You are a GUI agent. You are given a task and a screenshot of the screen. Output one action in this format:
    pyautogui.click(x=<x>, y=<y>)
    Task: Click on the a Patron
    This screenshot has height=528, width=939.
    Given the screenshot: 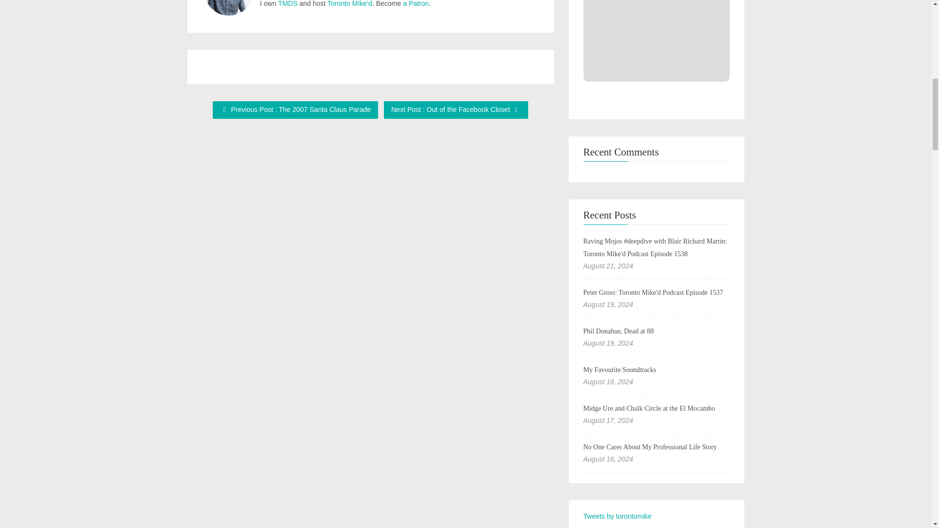 What is the action you would take?
    pyautogui.click(x=416, y=4)
    